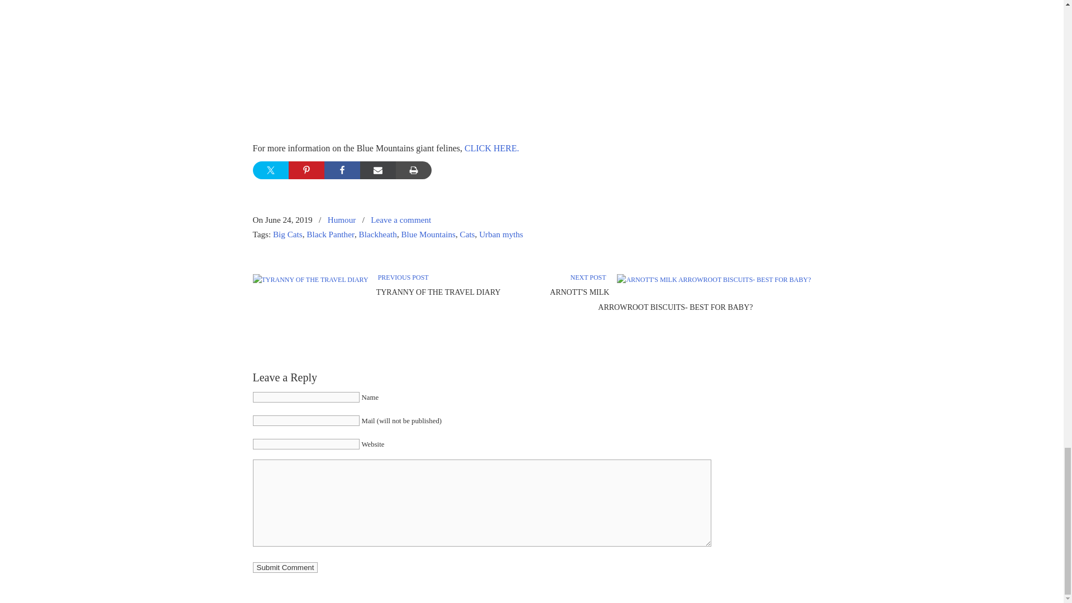 This screenshot has width=1072, height=603. I want to click on Blue Mountains, so click(428, 234).